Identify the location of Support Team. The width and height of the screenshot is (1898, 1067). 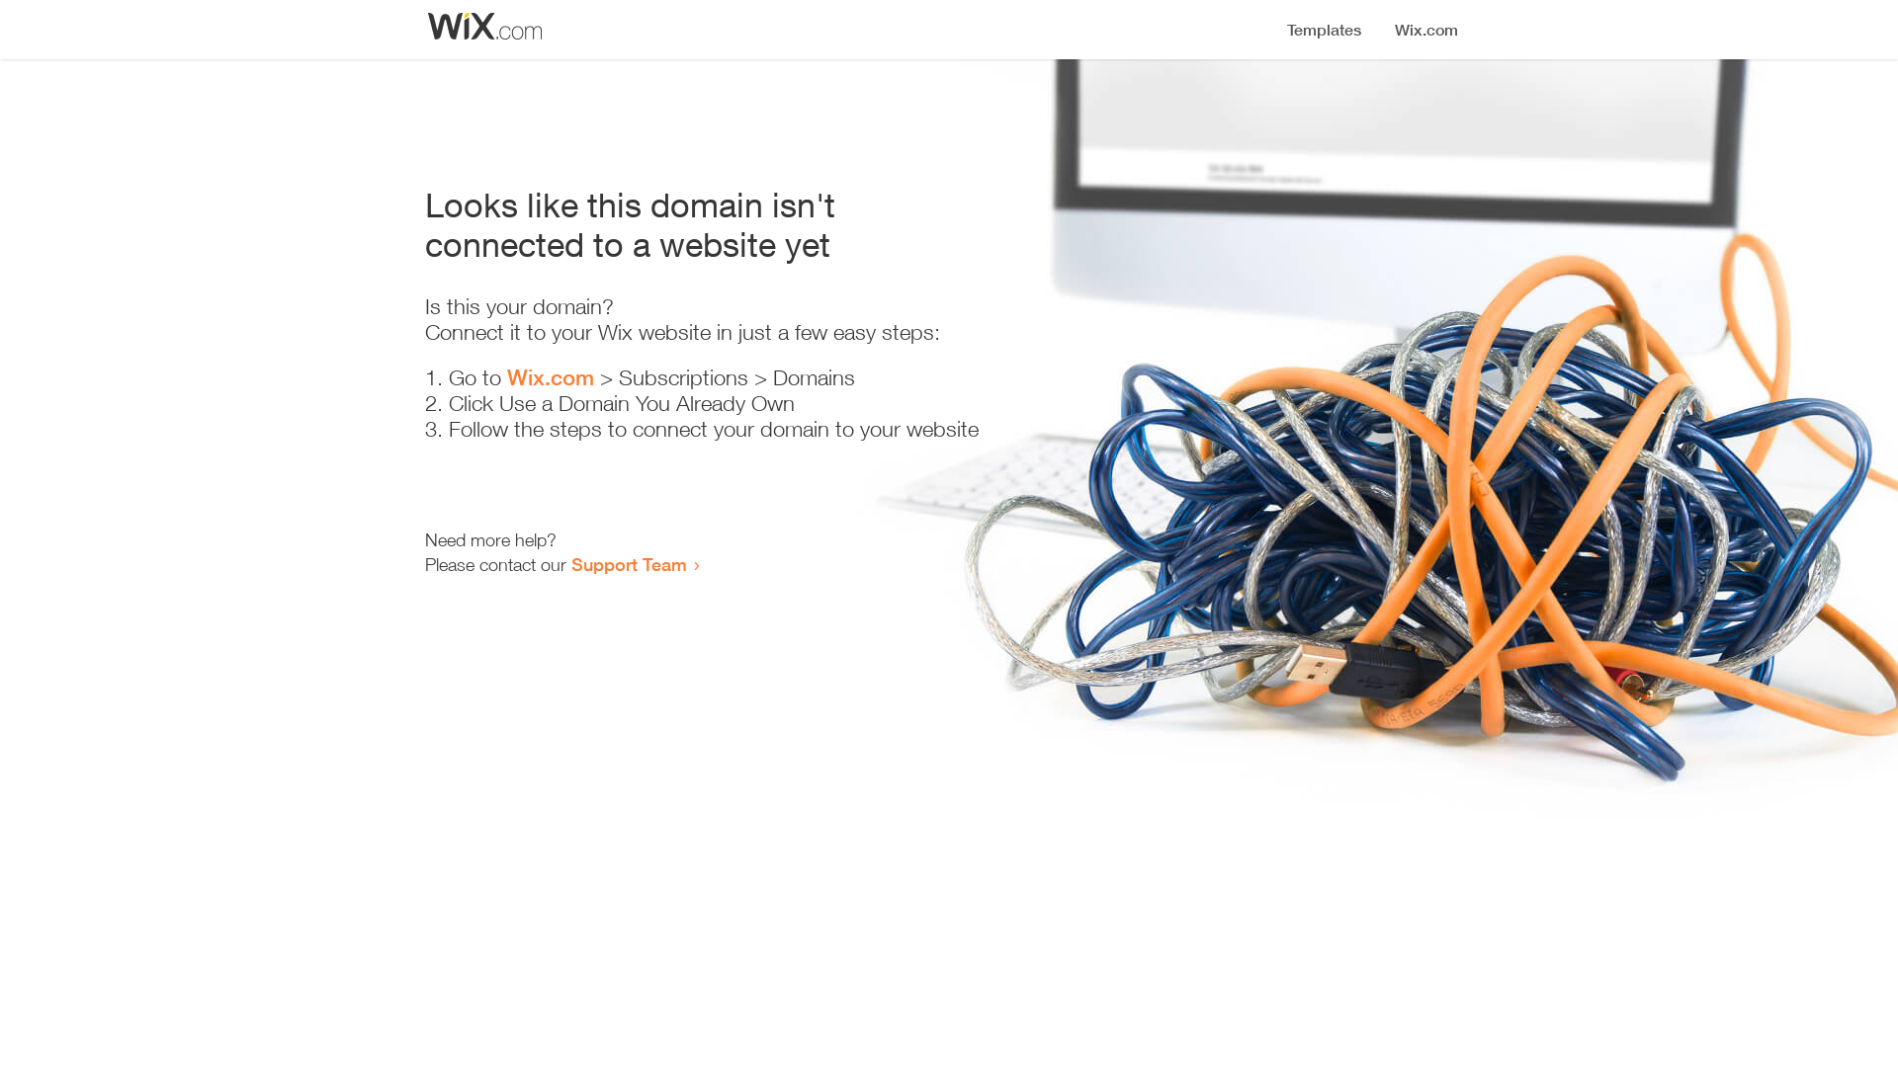
(629, 564).